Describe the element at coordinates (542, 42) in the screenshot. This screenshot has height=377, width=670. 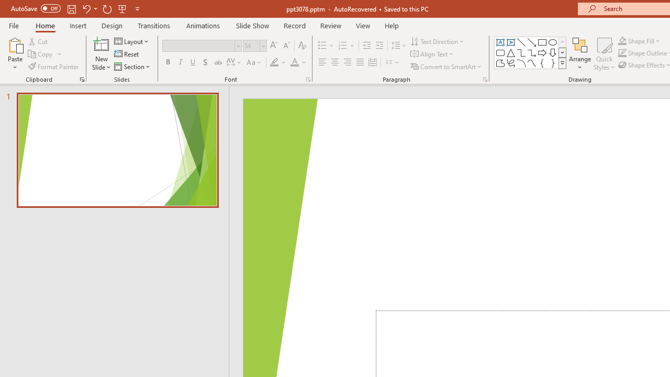
I see `Rectangle` at that location.